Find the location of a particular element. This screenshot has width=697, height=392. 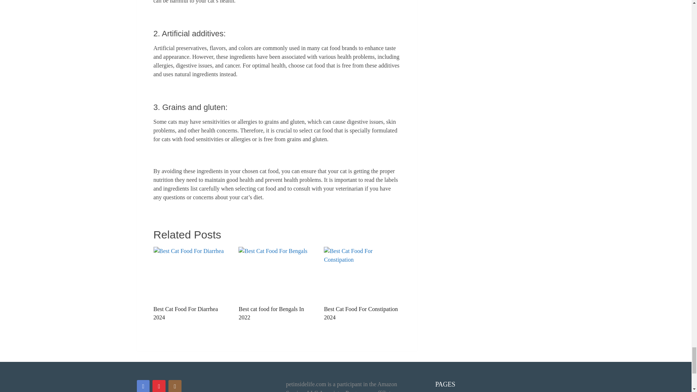

best cat food for bengals is located at coordinates (277, 274).